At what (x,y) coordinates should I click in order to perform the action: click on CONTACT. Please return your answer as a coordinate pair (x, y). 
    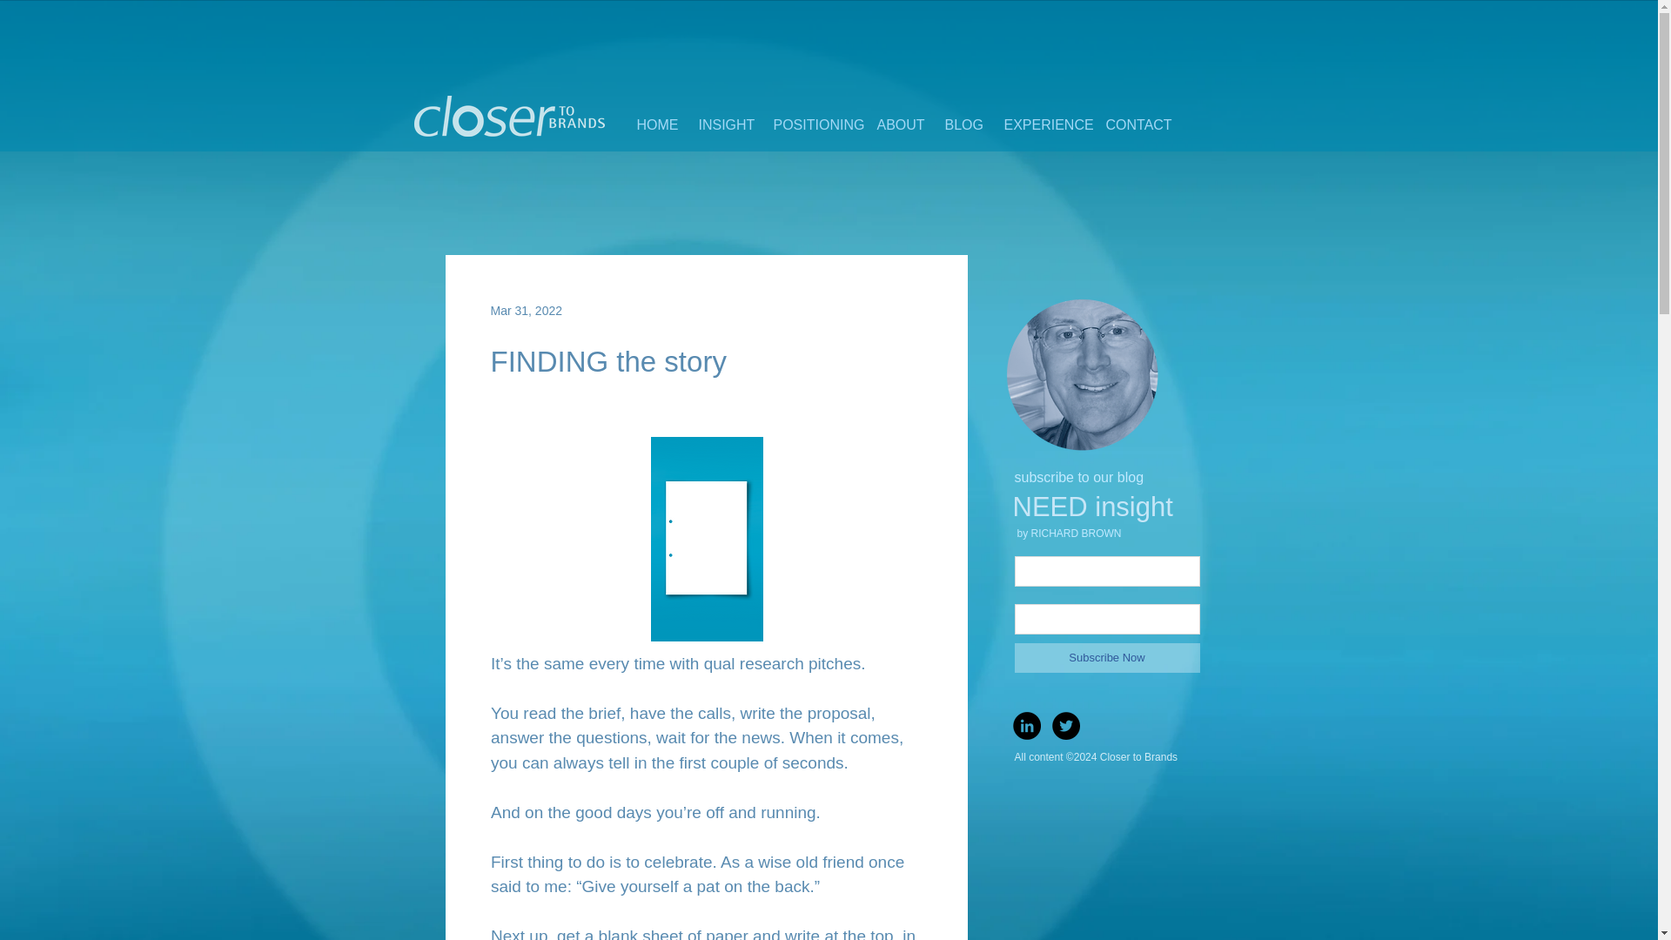
    Looking at the image, I should click on (1132, 124).